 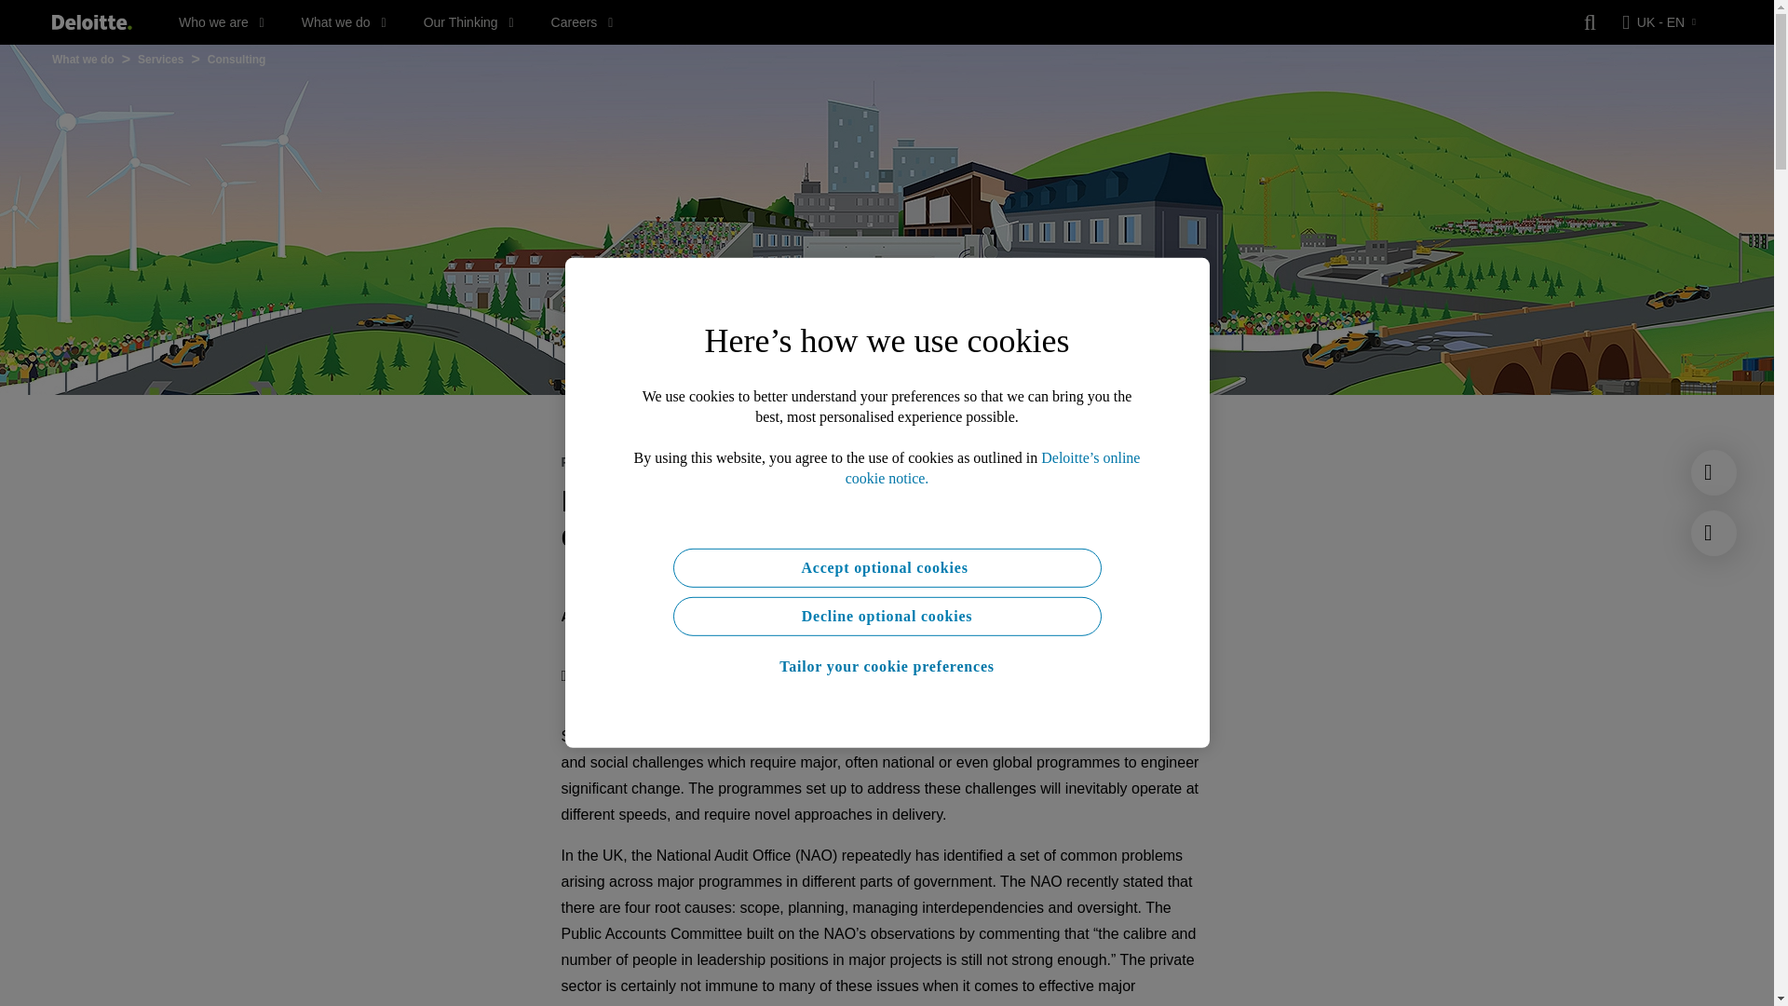 I want to click on share via linkedin, so click(x=685, y=675).